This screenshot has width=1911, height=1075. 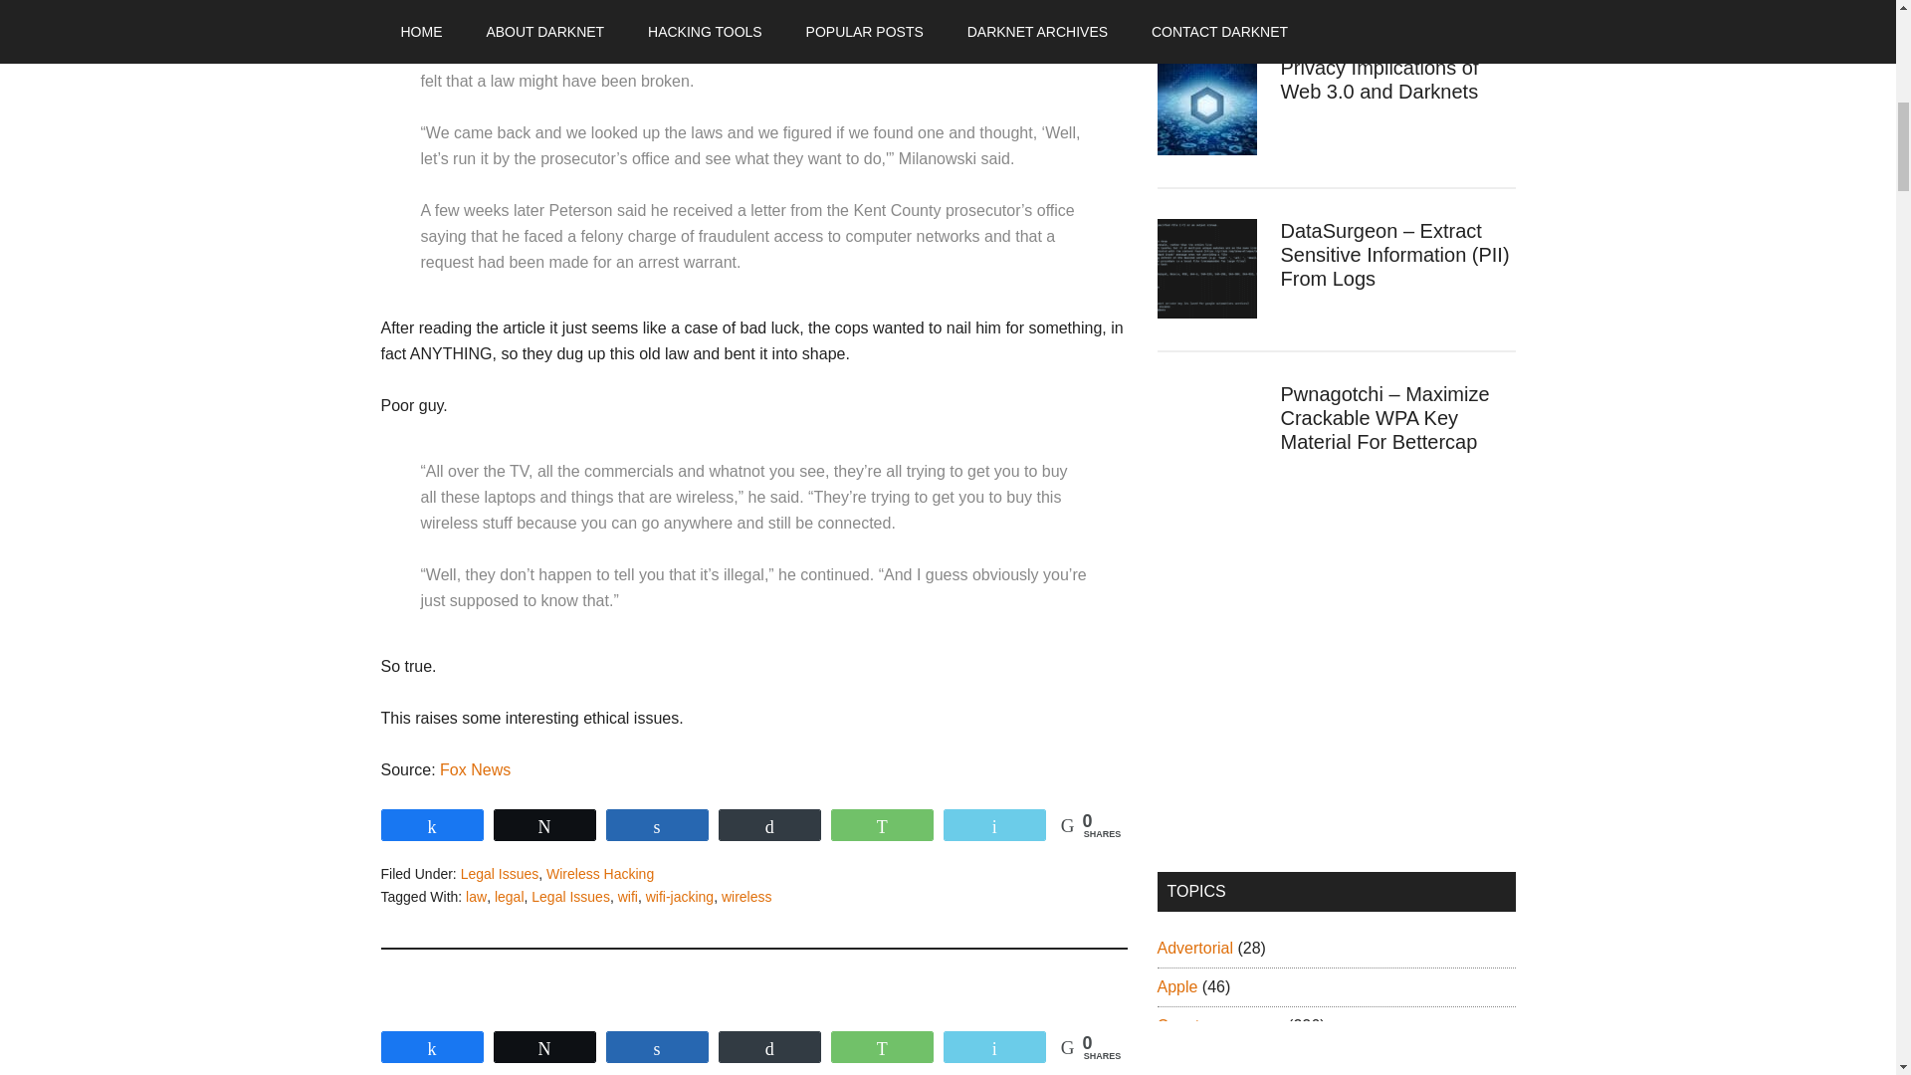 What do you see at coordinates (569, 896) in the screenshot?
I see `Legal Issues` at bounding box center [569, 896].